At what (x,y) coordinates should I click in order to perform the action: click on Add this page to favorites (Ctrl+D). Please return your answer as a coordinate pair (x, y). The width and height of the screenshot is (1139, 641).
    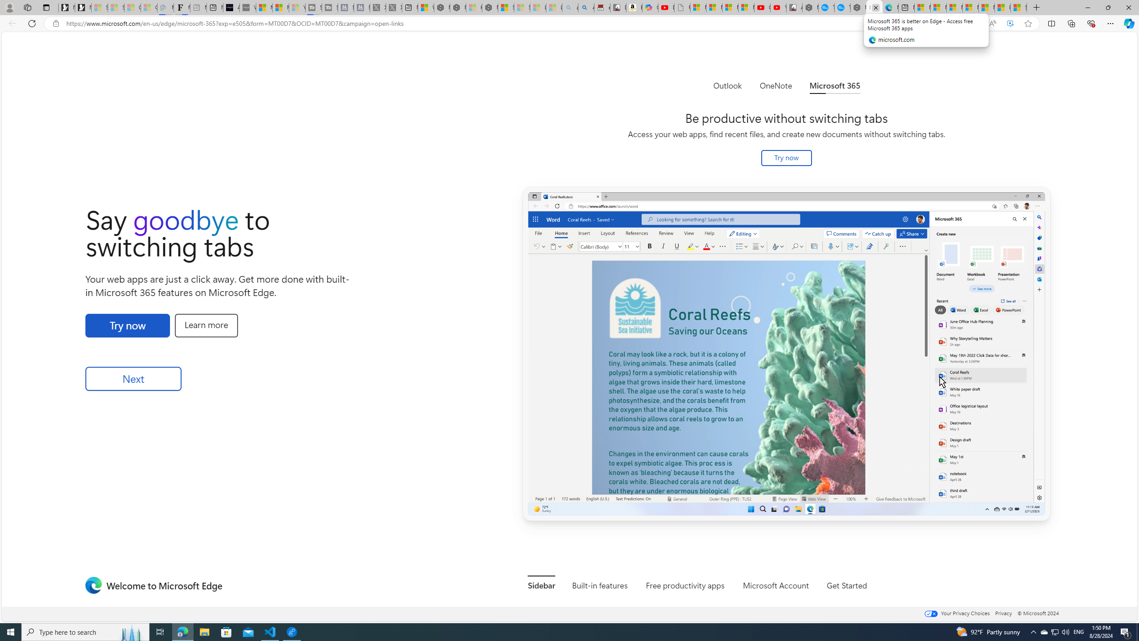
    Looking at the image, I should click on (1029, 24).